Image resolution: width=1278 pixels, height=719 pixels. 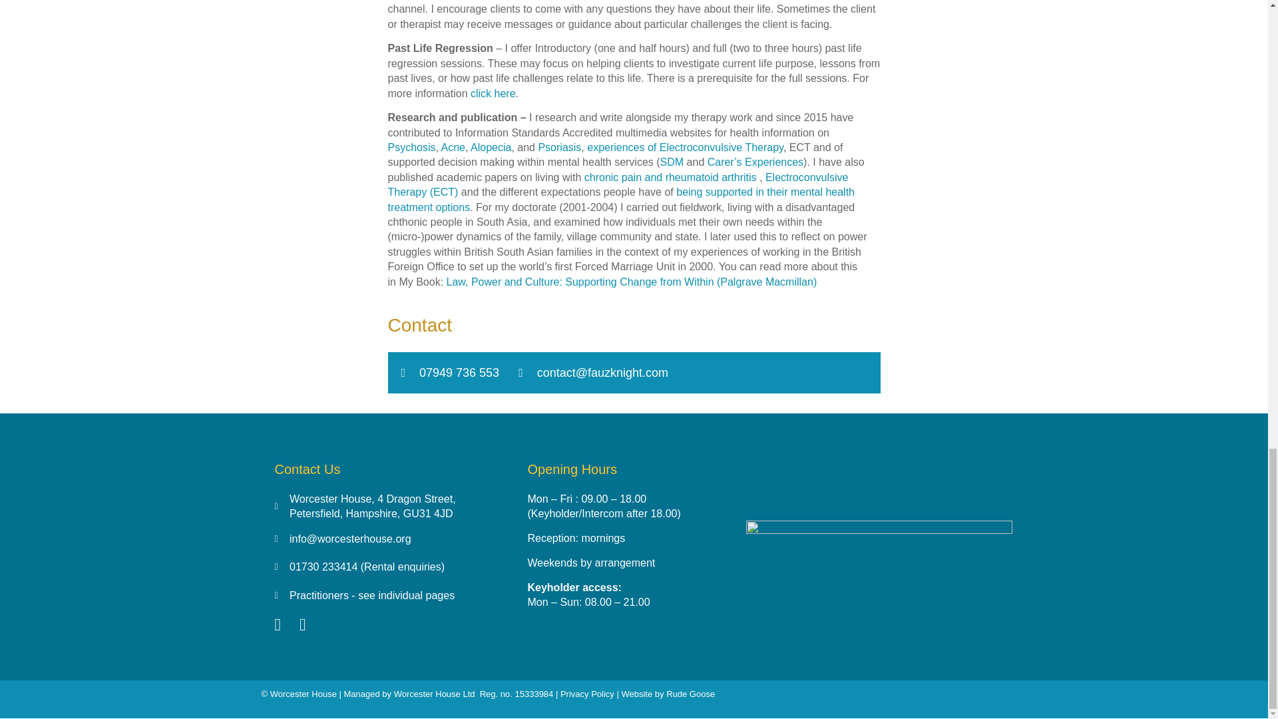 I want to click on Psychosis, so click(x=411, y=147).